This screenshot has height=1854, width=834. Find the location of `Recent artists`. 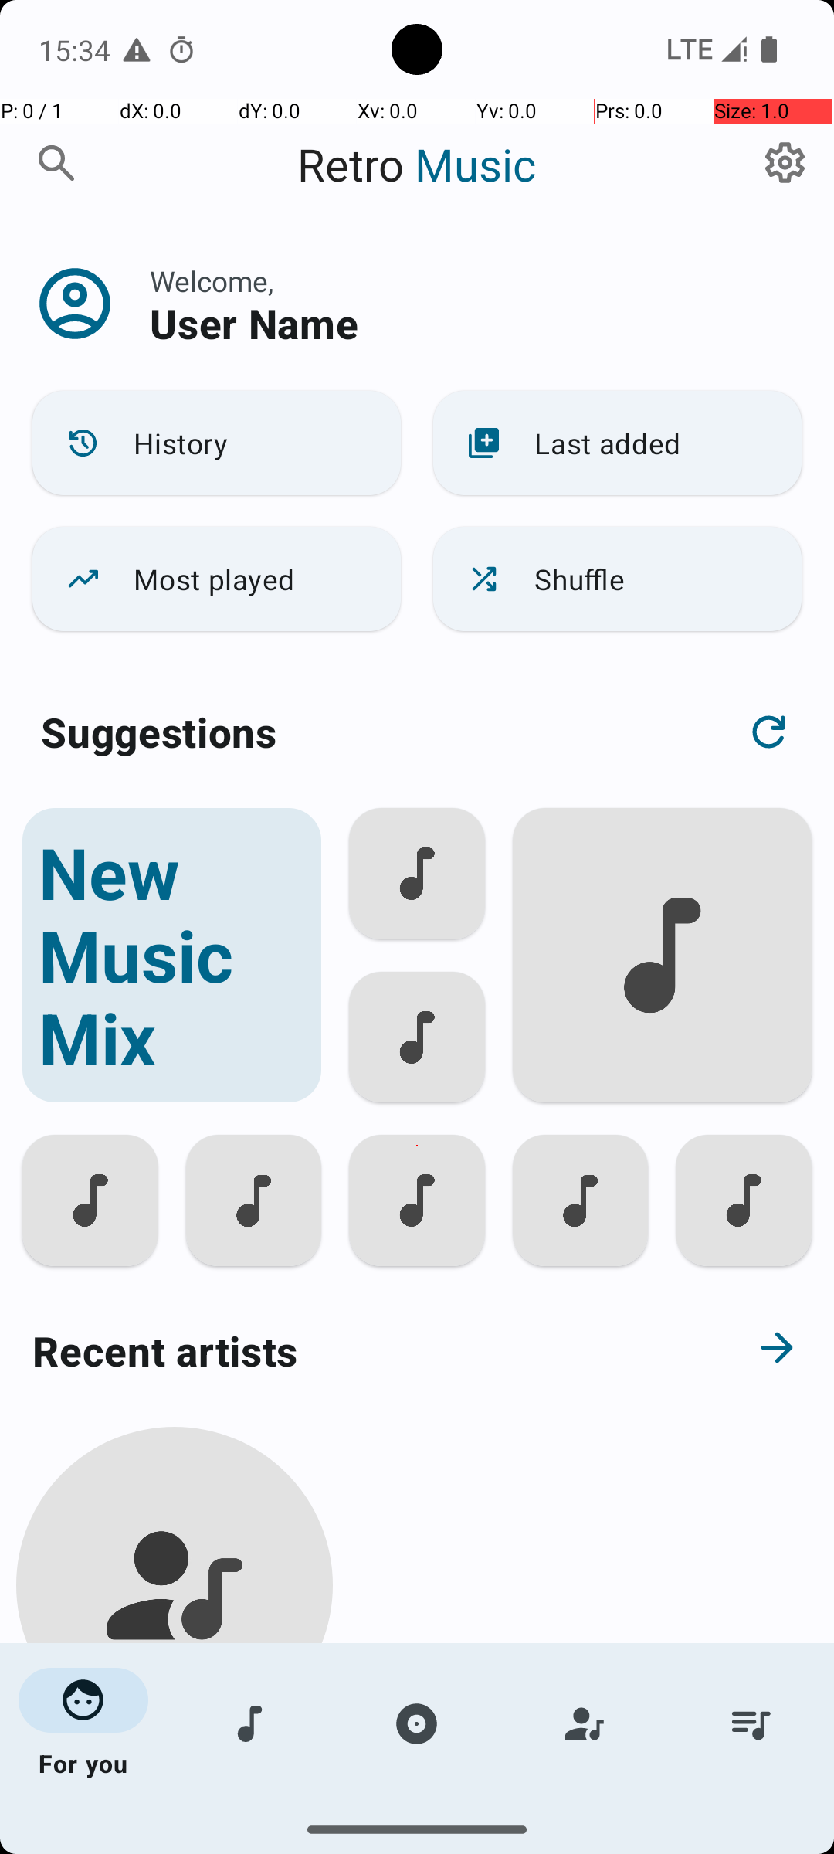

Recent artists is located at coordinates (360, 1350).